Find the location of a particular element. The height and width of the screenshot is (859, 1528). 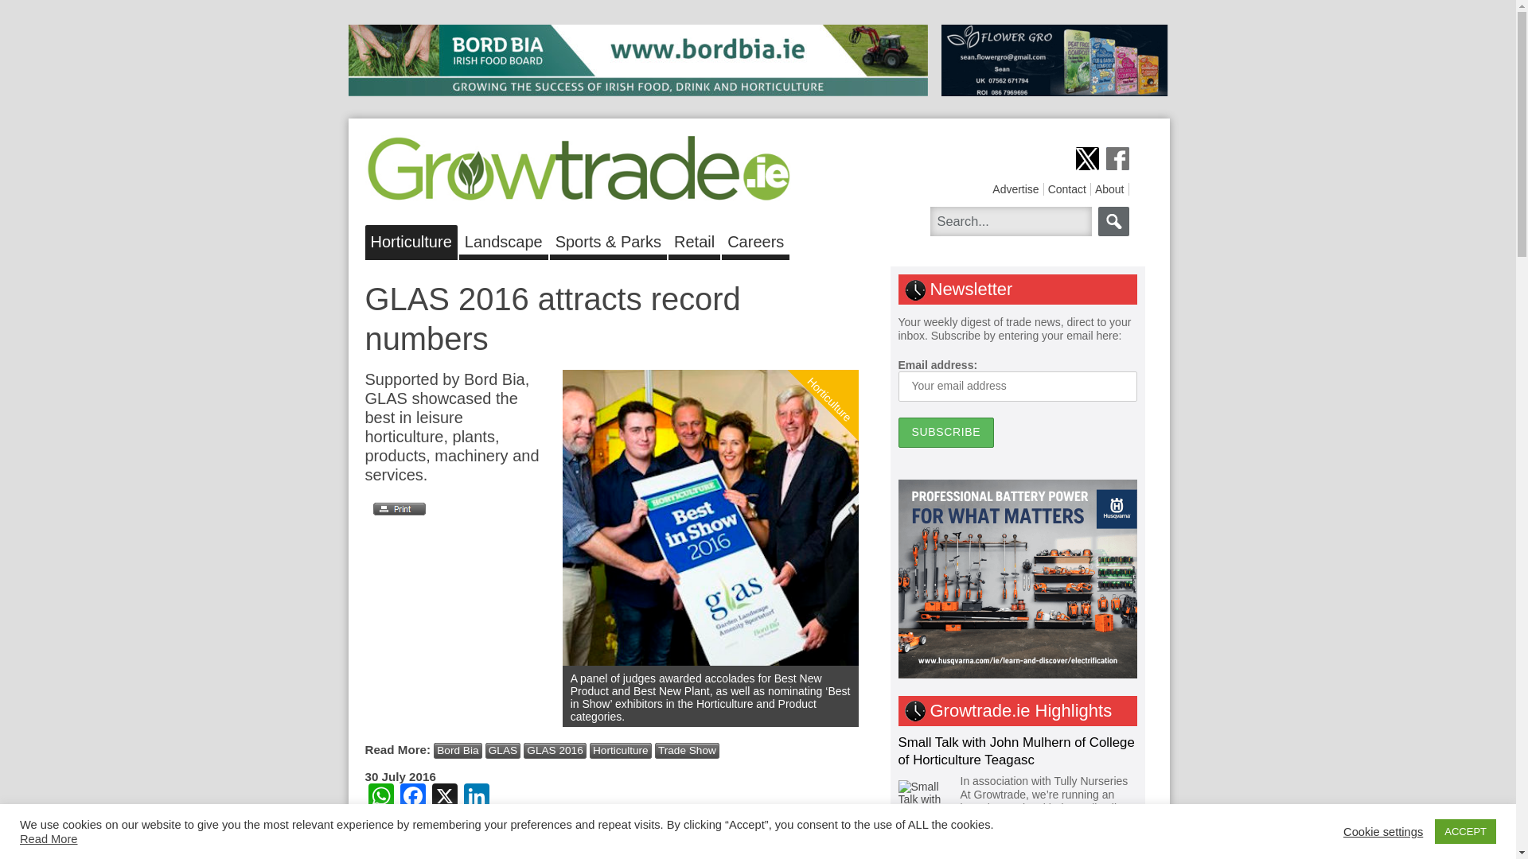

WhatsApp is located at coordinates (380, 797).